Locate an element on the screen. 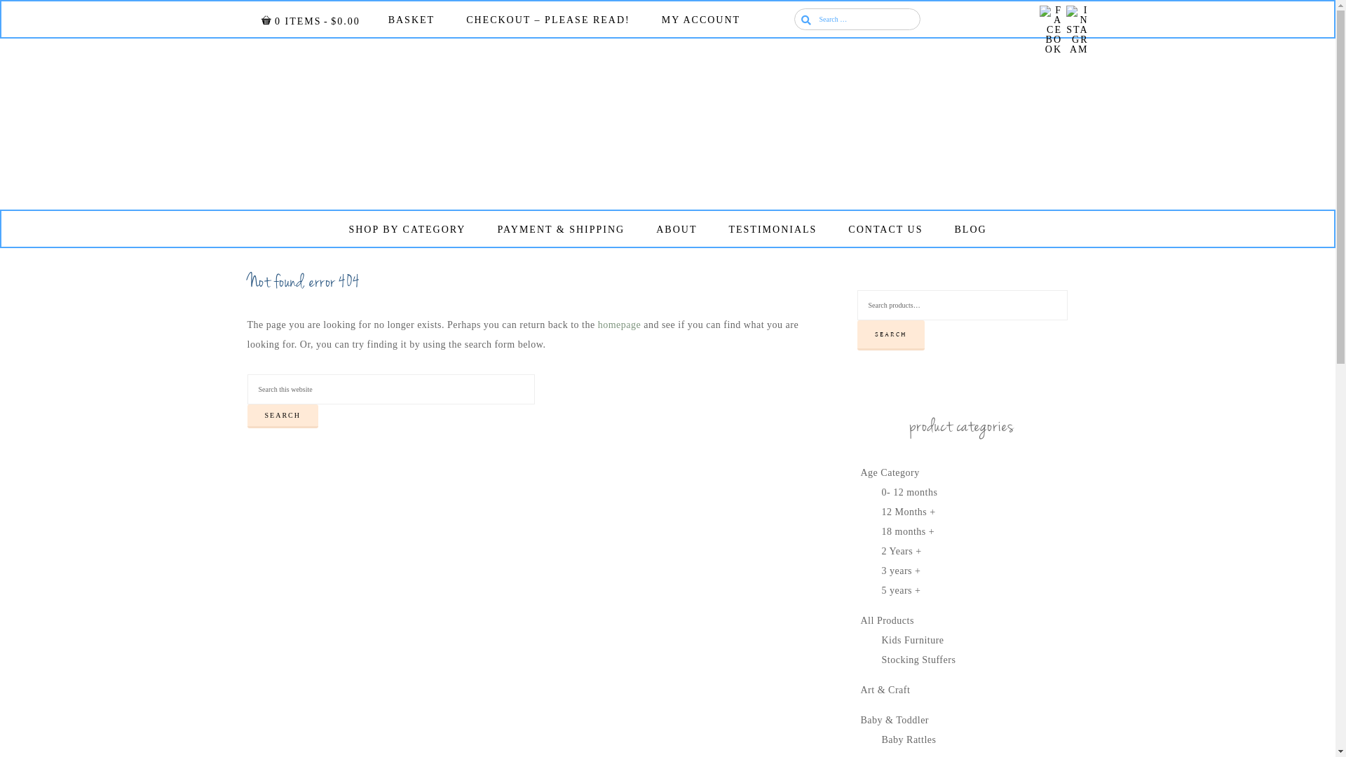 The image size is (1346, 757). 12 Months + is located at coordinates (909, 512).